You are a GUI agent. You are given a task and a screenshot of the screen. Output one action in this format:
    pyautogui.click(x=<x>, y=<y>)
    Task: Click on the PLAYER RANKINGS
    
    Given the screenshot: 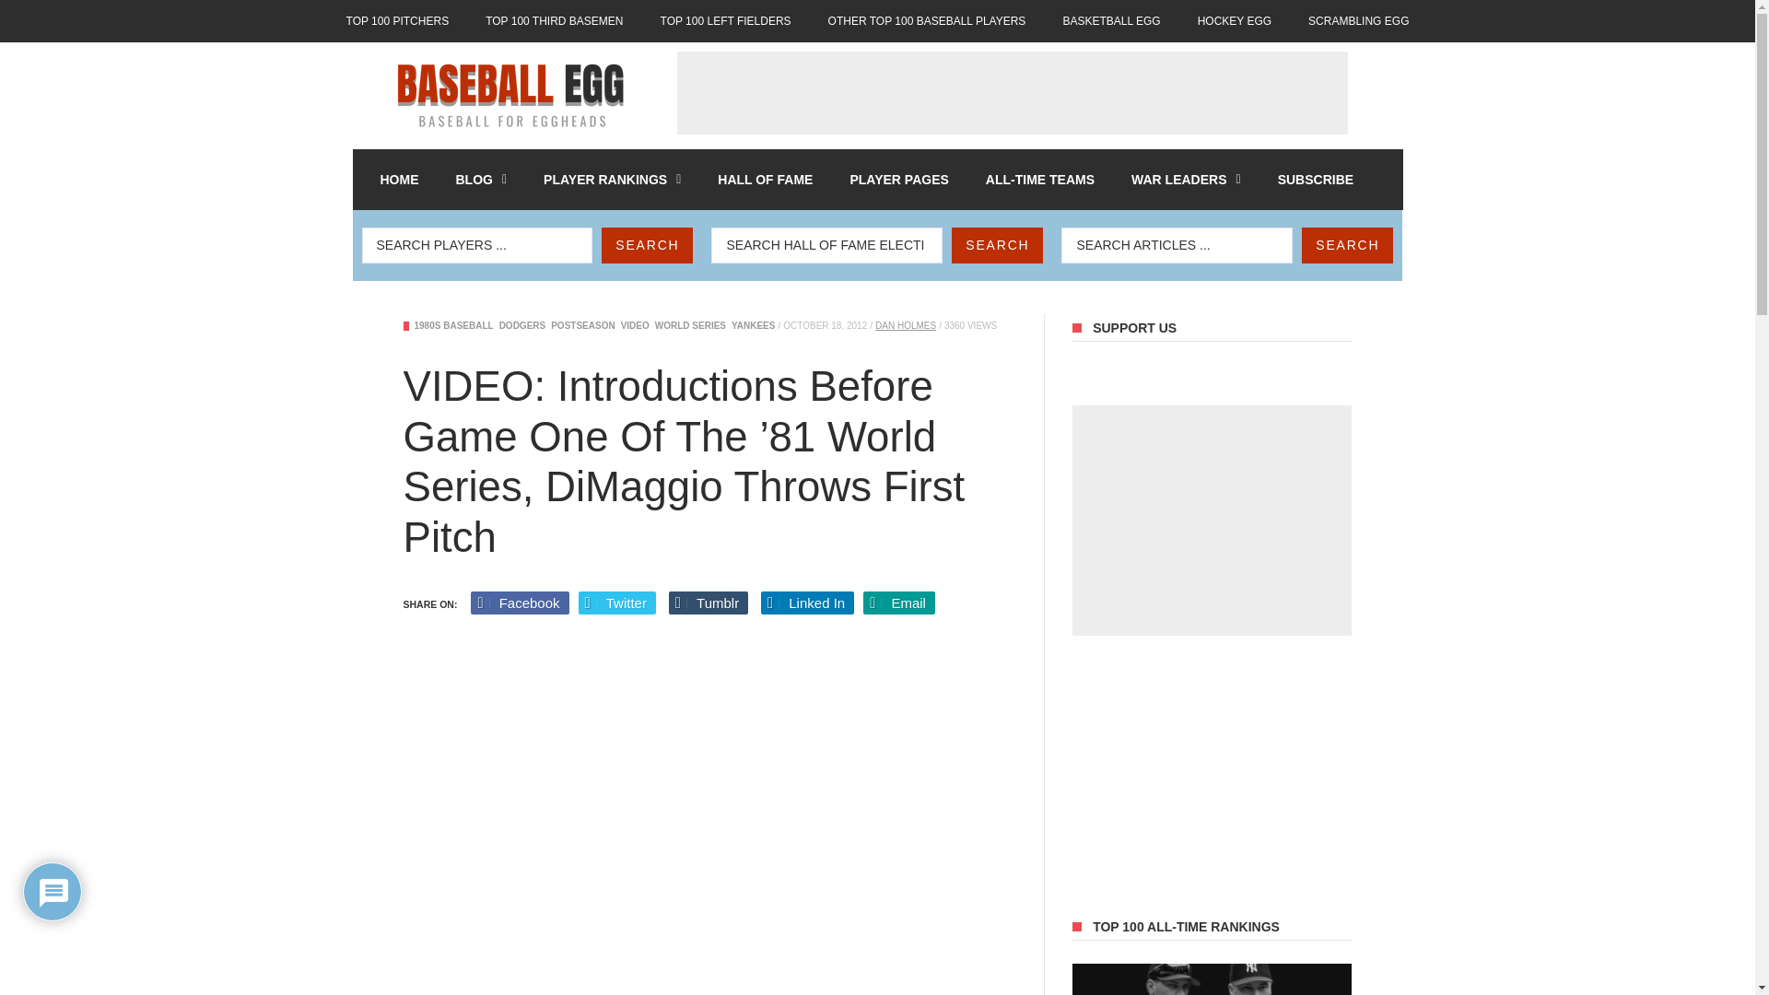 What is the action you would take?
    pyautogui.click(x=612, y=179)
    